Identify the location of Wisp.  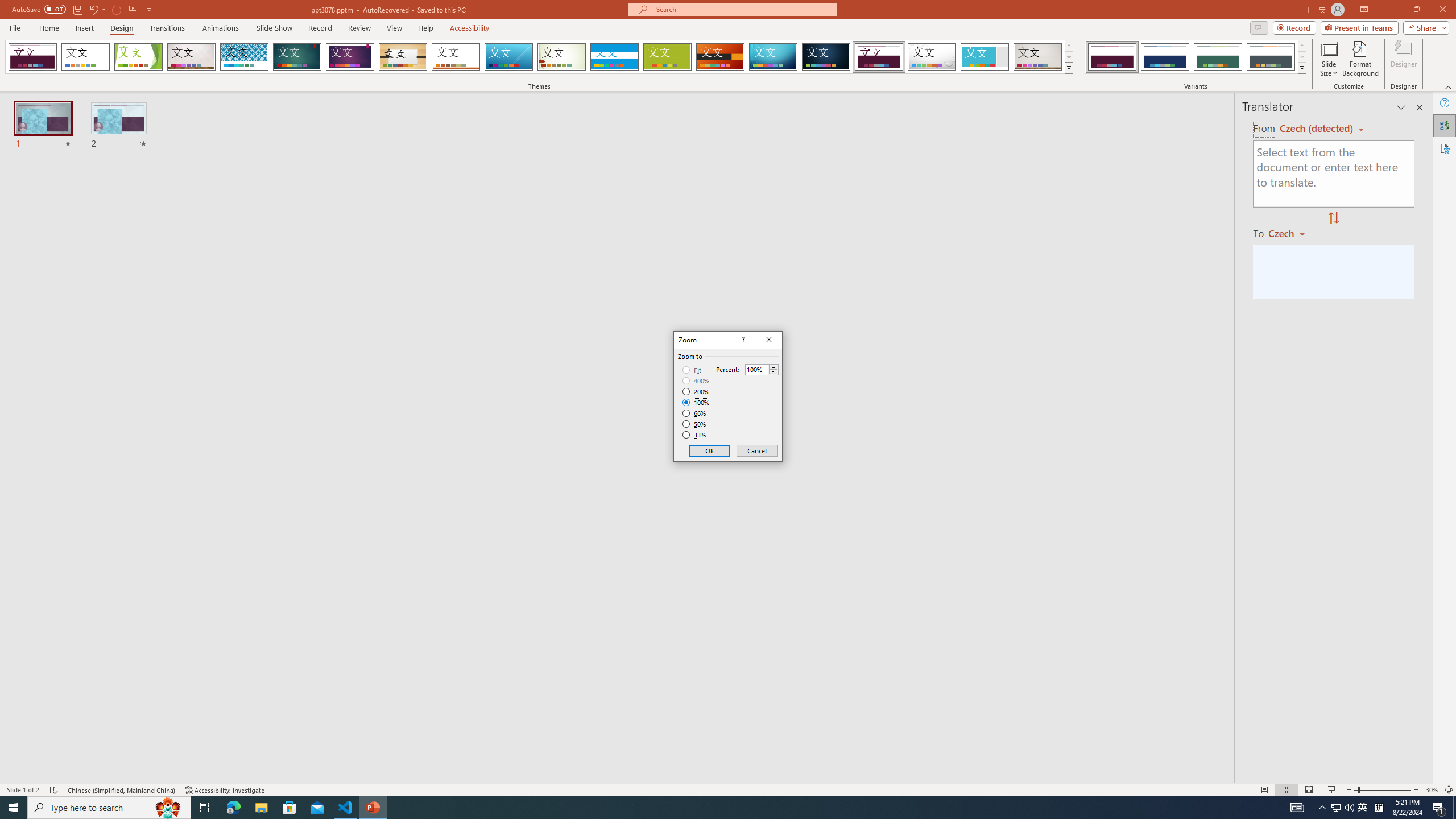
(562, 57).